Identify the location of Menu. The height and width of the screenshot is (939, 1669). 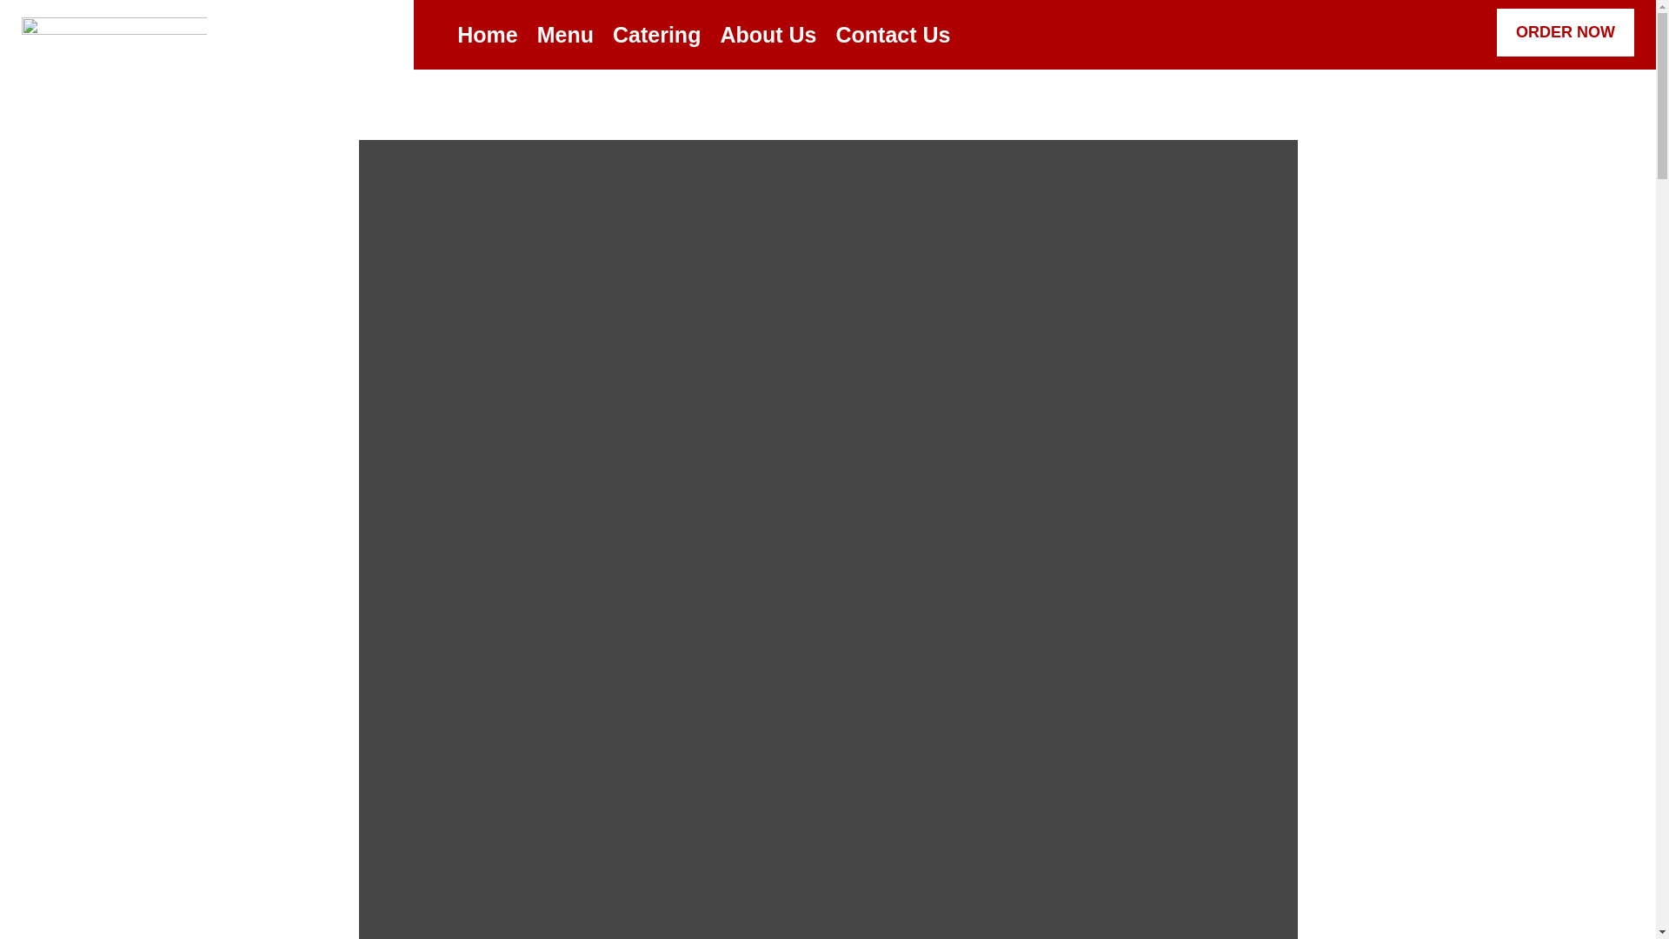
(565, 38).